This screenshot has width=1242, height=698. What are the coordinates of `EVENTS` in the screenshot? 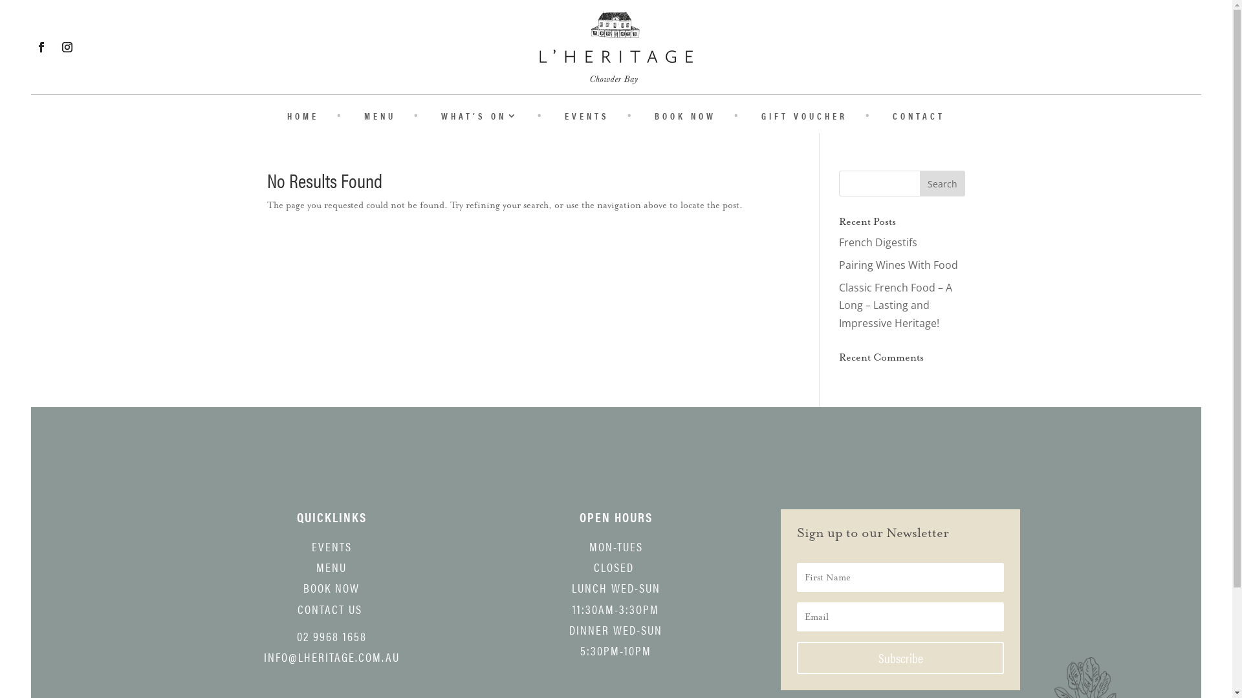 It's located at (332, 547).